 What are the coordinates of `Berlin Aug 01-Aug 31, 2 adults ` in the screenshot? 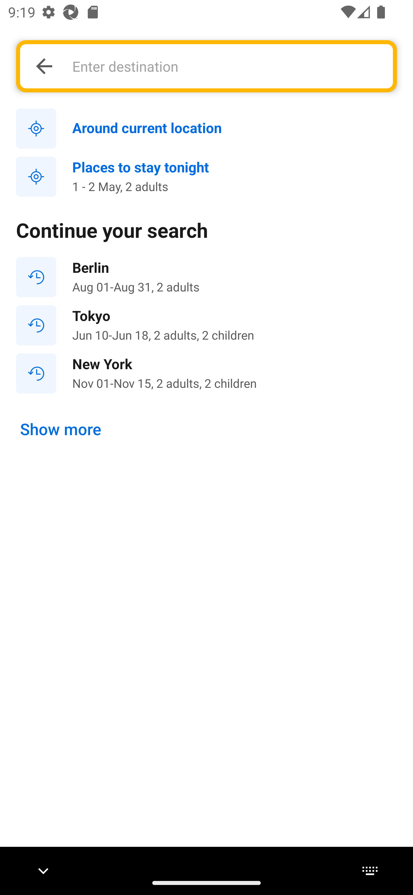 It's located at (206, 277).